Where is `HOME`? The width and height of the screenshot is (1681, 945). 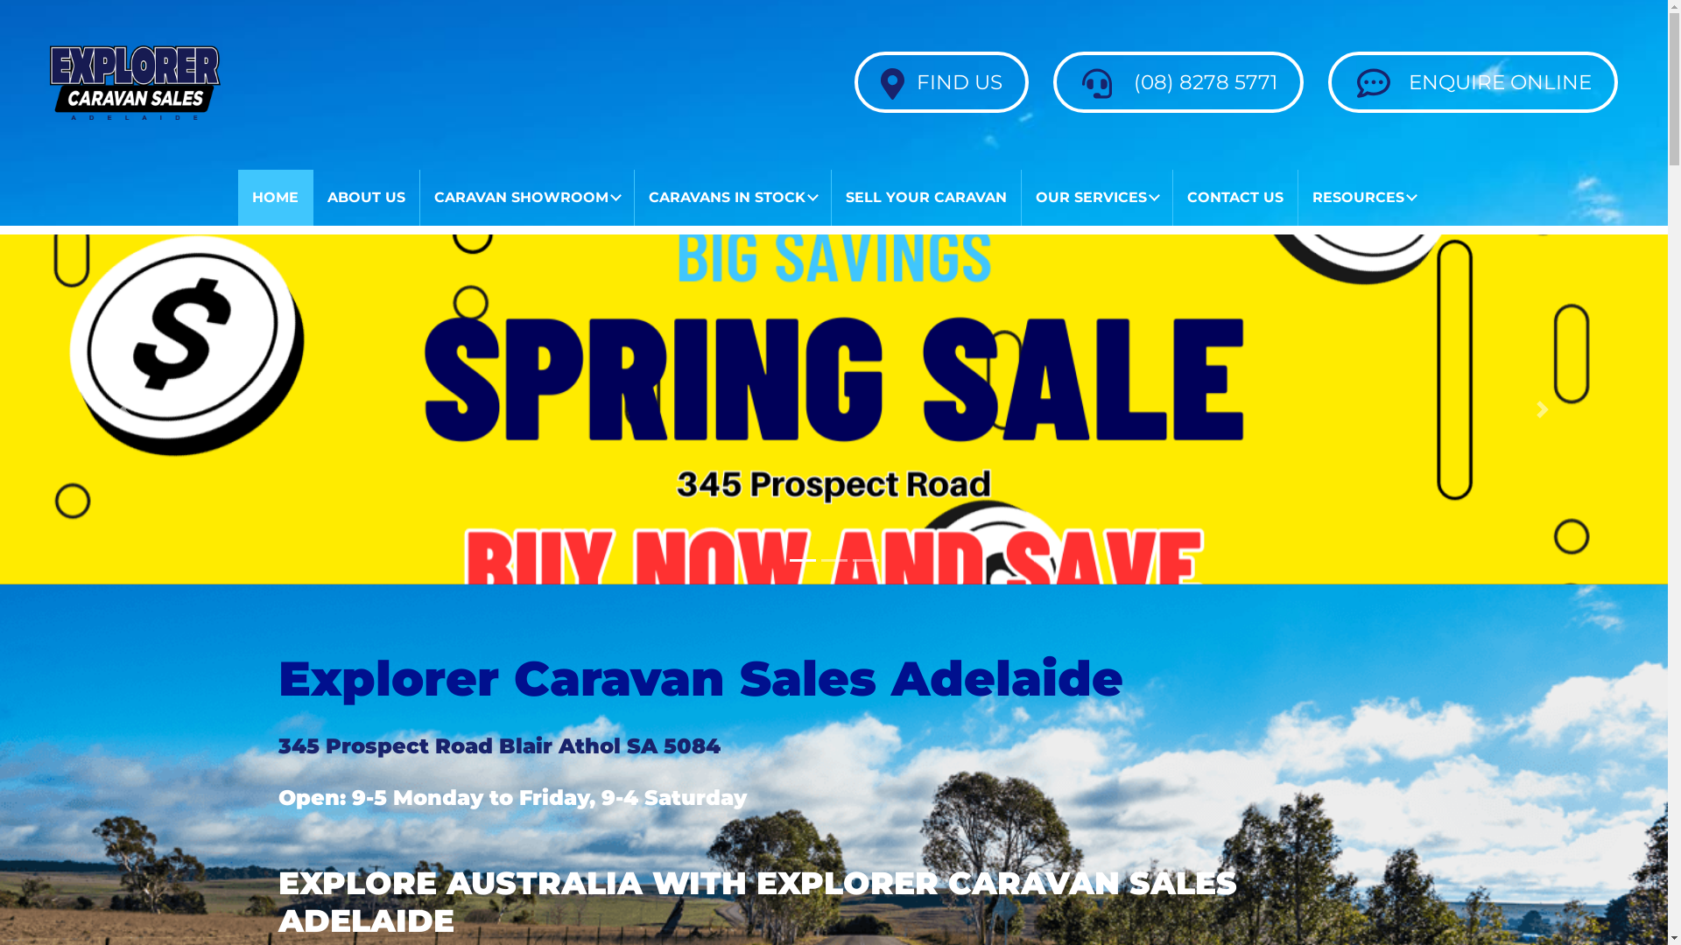 HOME is located at coordinates (275, 198).